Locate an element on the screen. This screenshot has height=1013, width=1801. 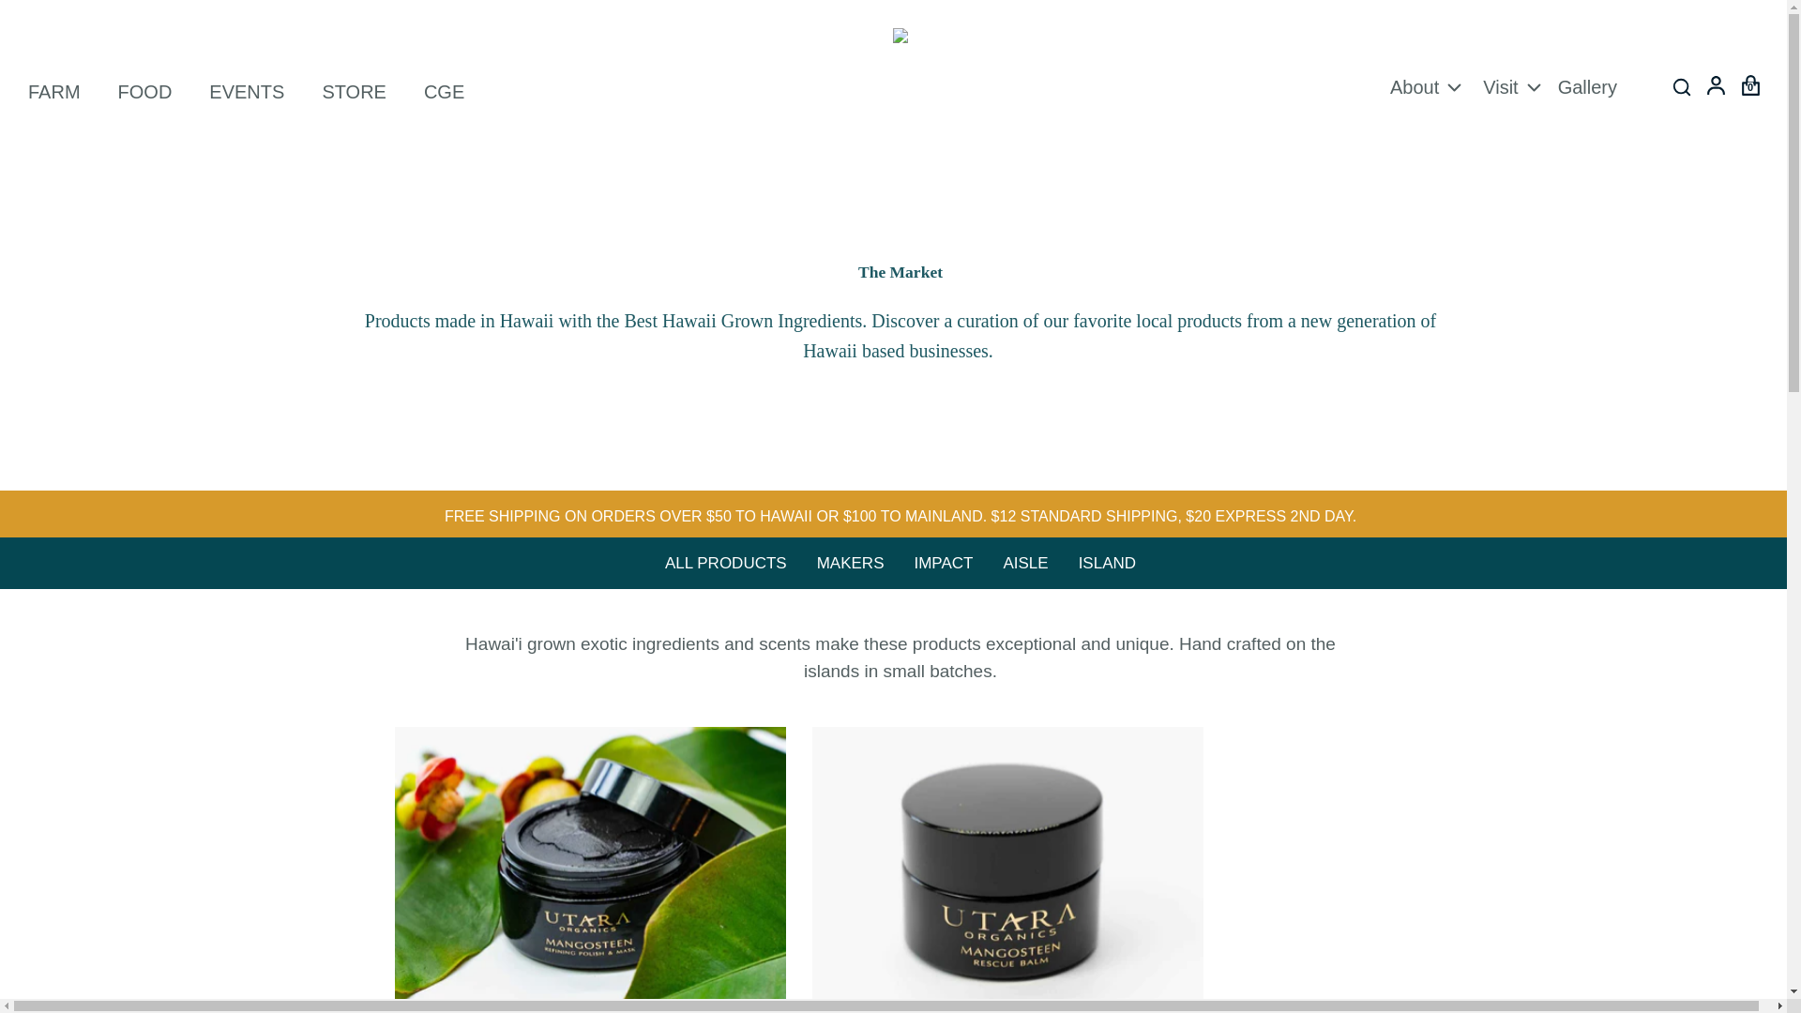
Visit is located at coordinates (1500, 90).